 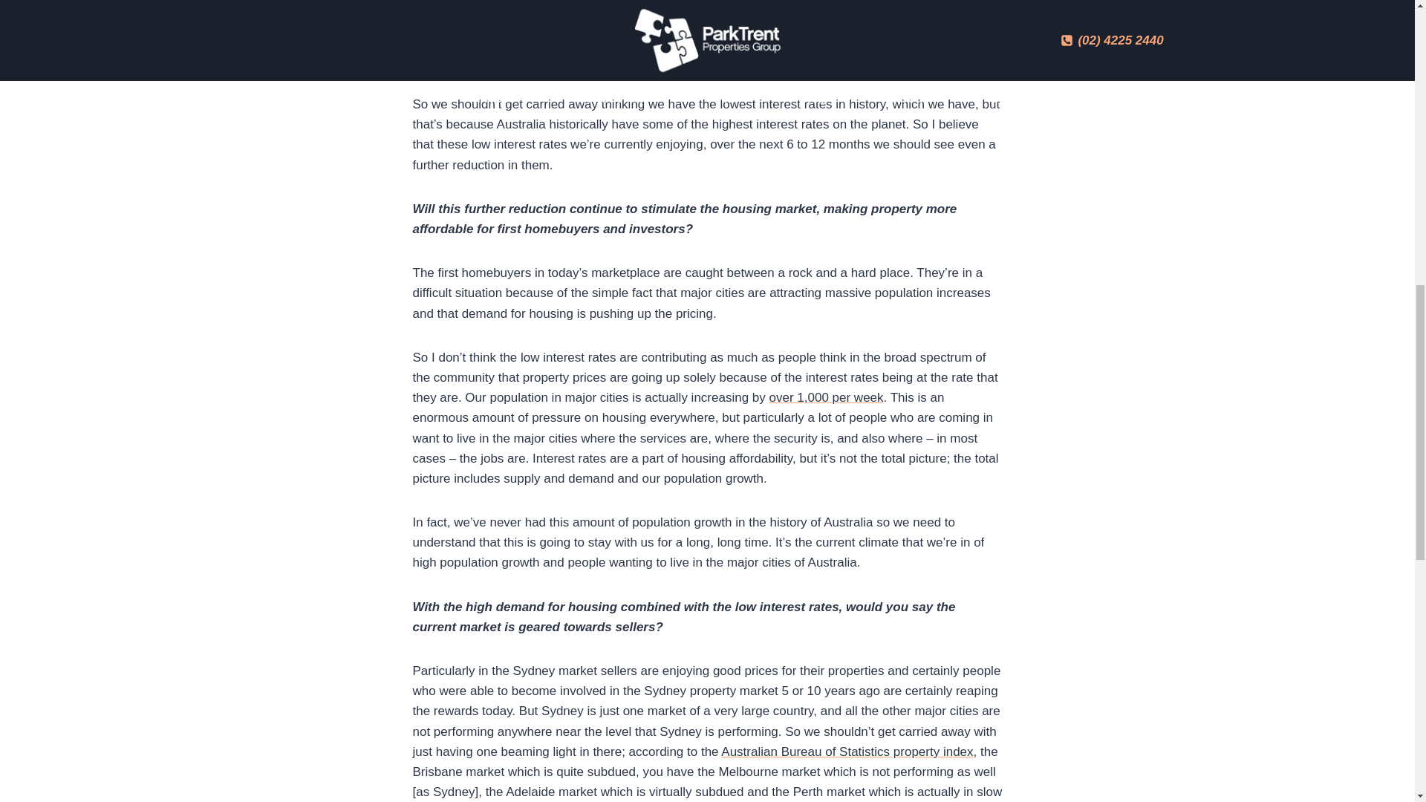 What do you see at coordinates (827, 397) in the screenshot?
I see `over 1,000 per week` at bounding box center [827, 397].